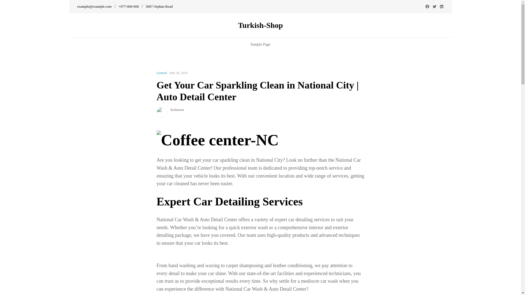 The image size is (525, 295). I want to click on Facebook, so click(427, 7).